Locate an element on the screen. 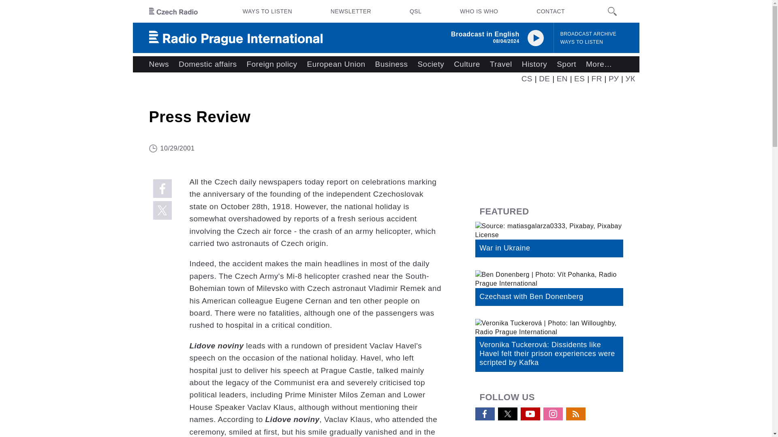 This screenshot has height=437, width=778. Sport is located at coordinates (566, 64).